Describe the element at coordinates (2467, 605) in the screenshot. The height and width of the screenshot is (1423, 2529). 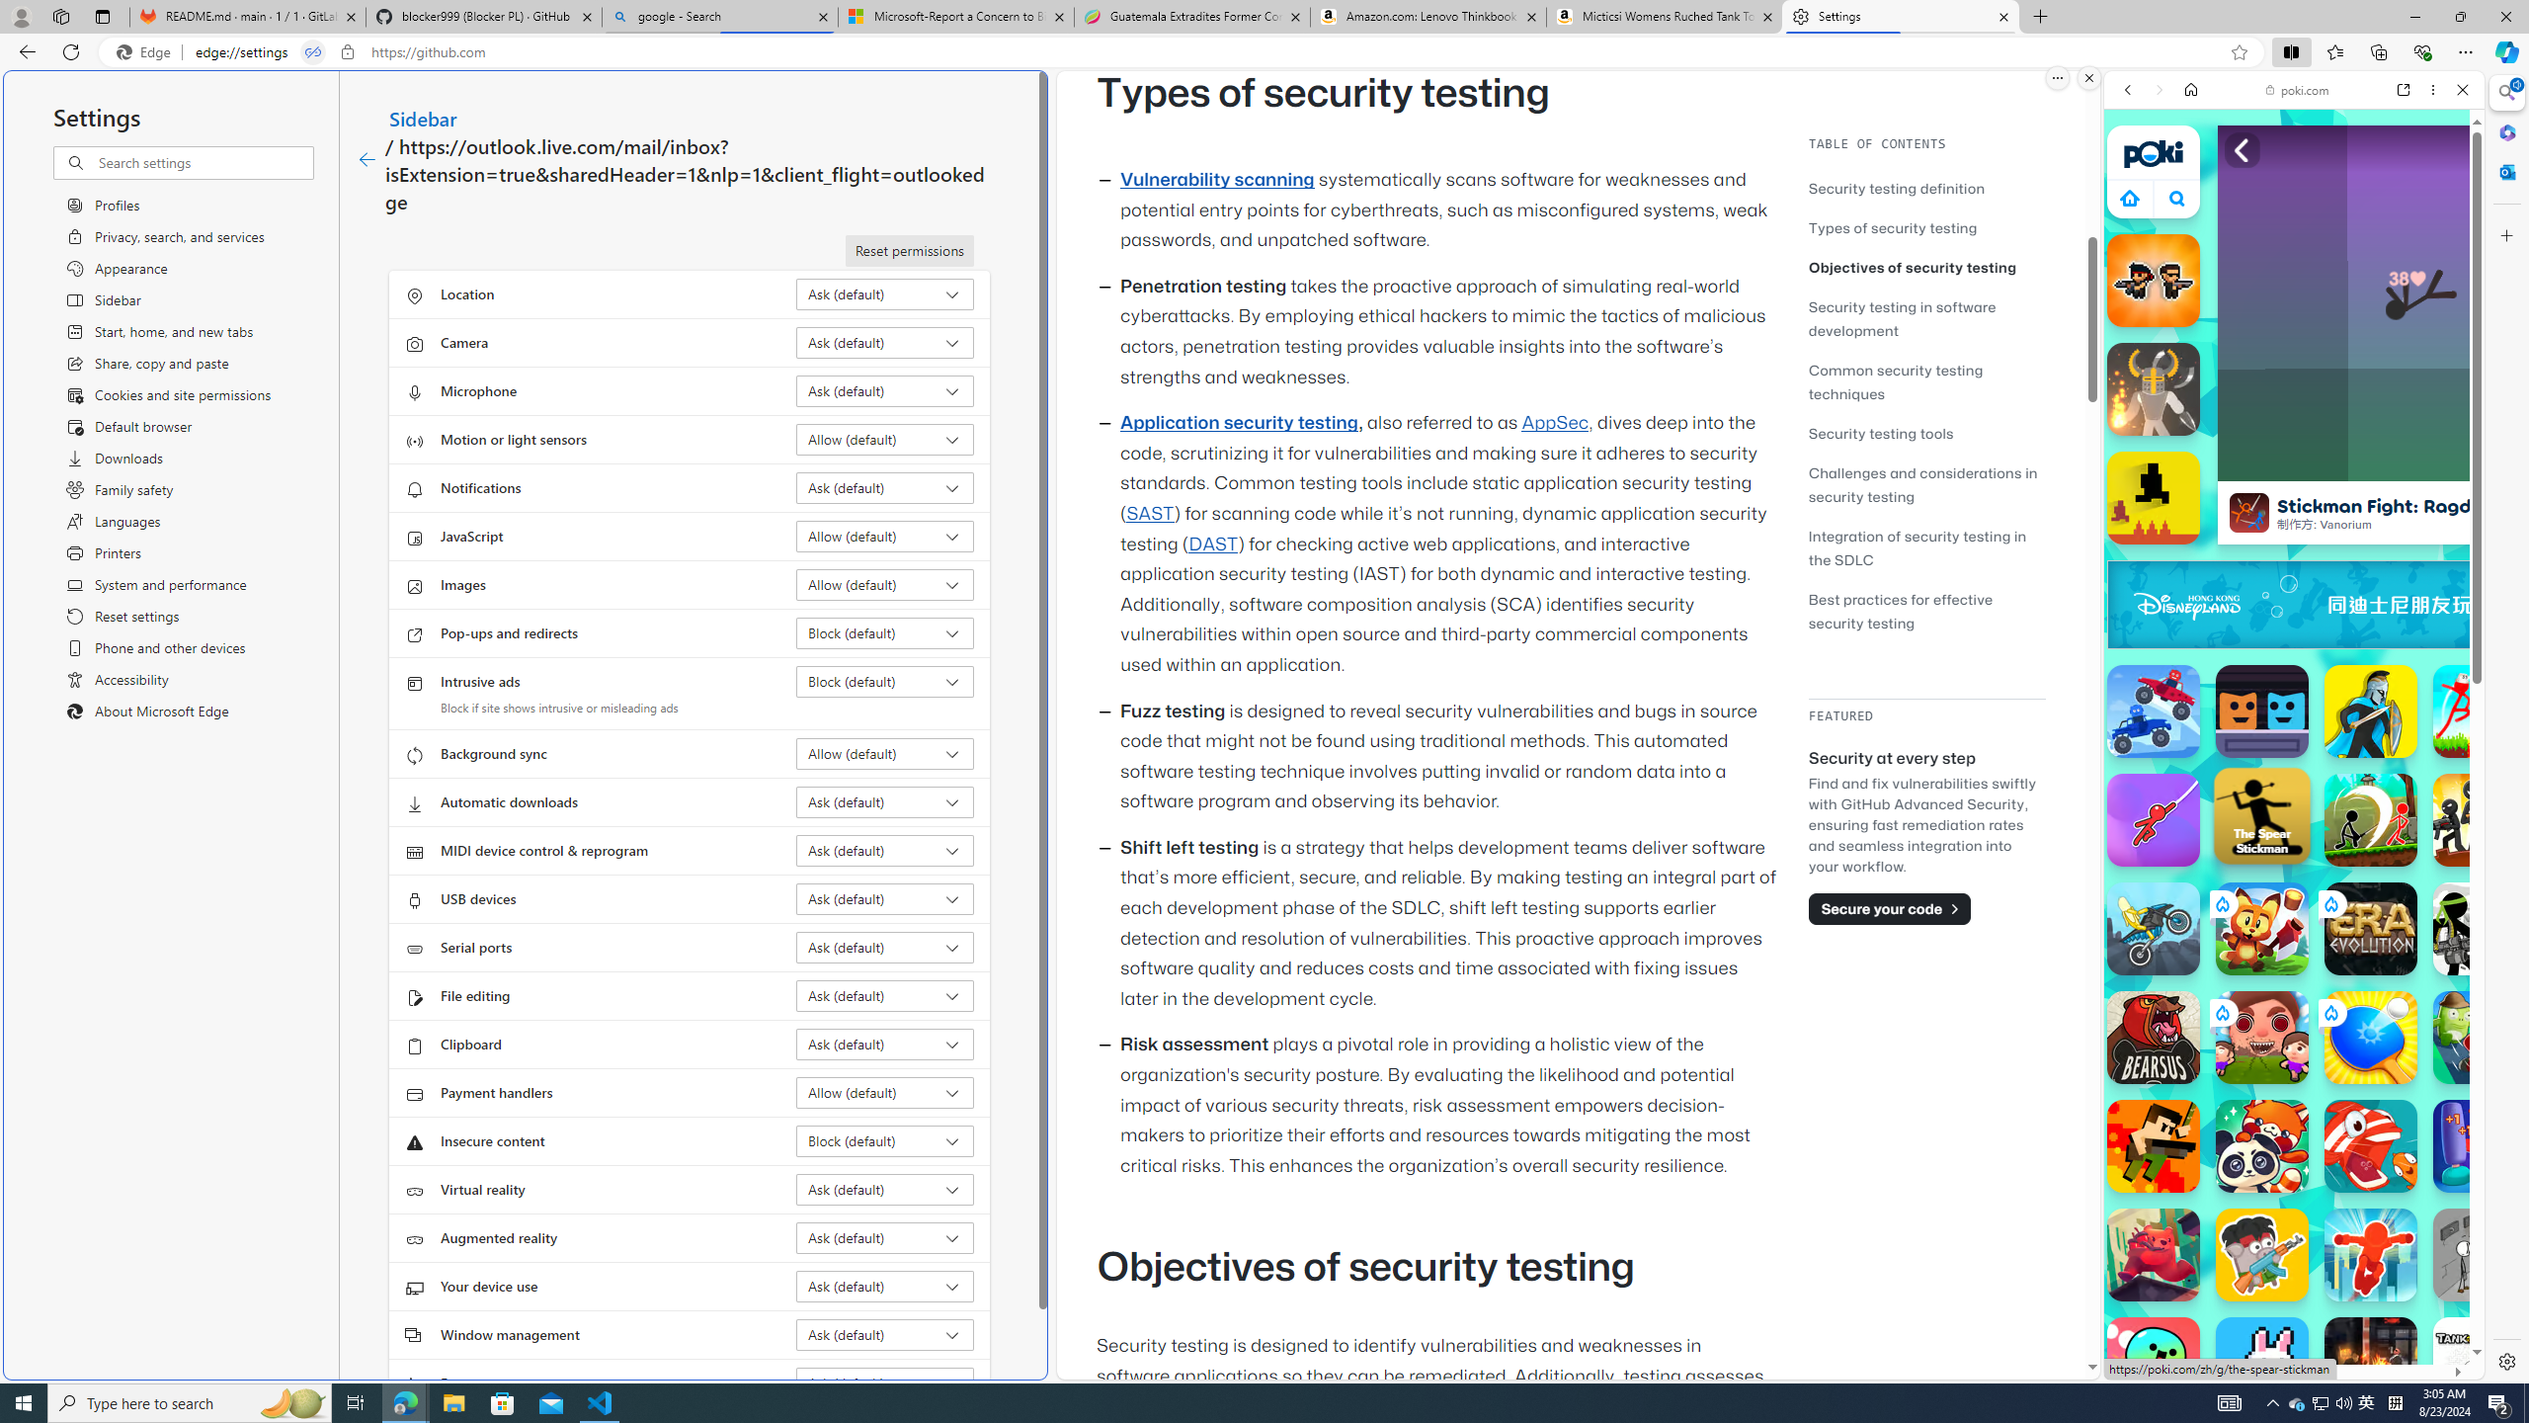
I see `Class: gwd_spritesheet_2128669152` at that location.